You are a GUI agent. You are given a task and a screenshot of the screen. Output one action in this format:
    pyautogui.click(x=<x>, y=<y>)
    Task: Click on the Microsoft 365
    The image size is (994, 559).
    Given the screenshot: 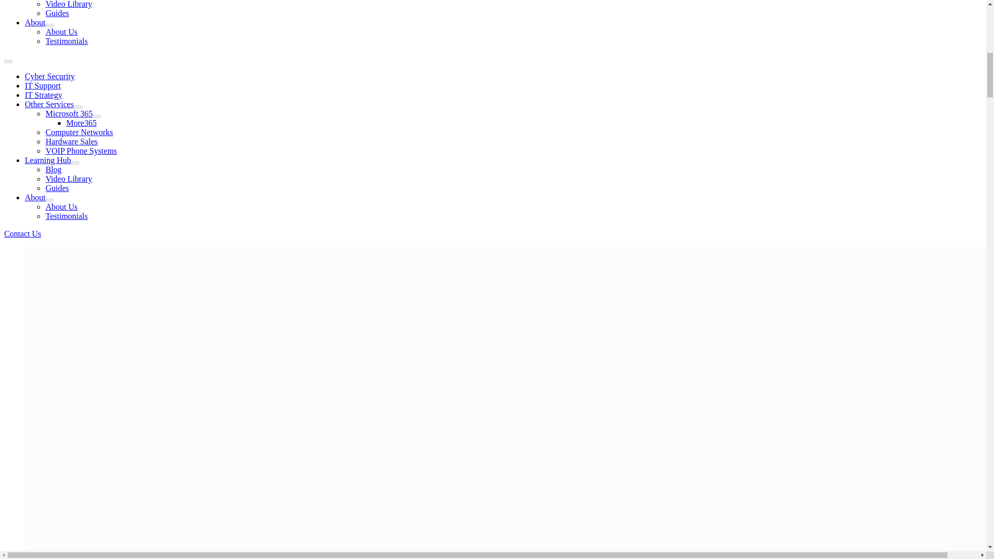 What is the action you would take?
    pyautogui.click(x=69, y=113)
    